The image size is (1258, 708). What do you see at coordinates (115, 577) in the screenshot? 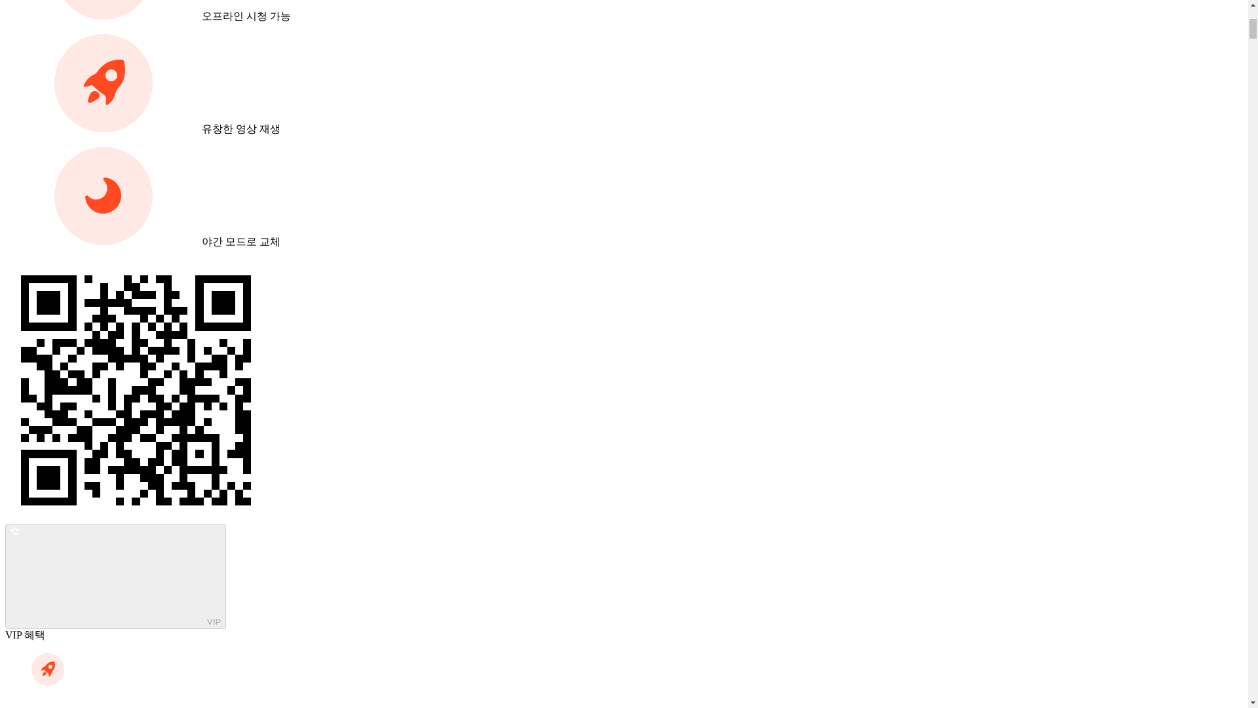
I see `VIP` at bounding box center [115, 577].